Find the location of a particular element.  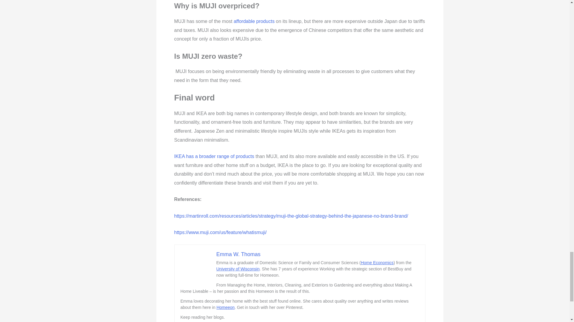

University of Wisconsin is located at coordinates (238, 269).